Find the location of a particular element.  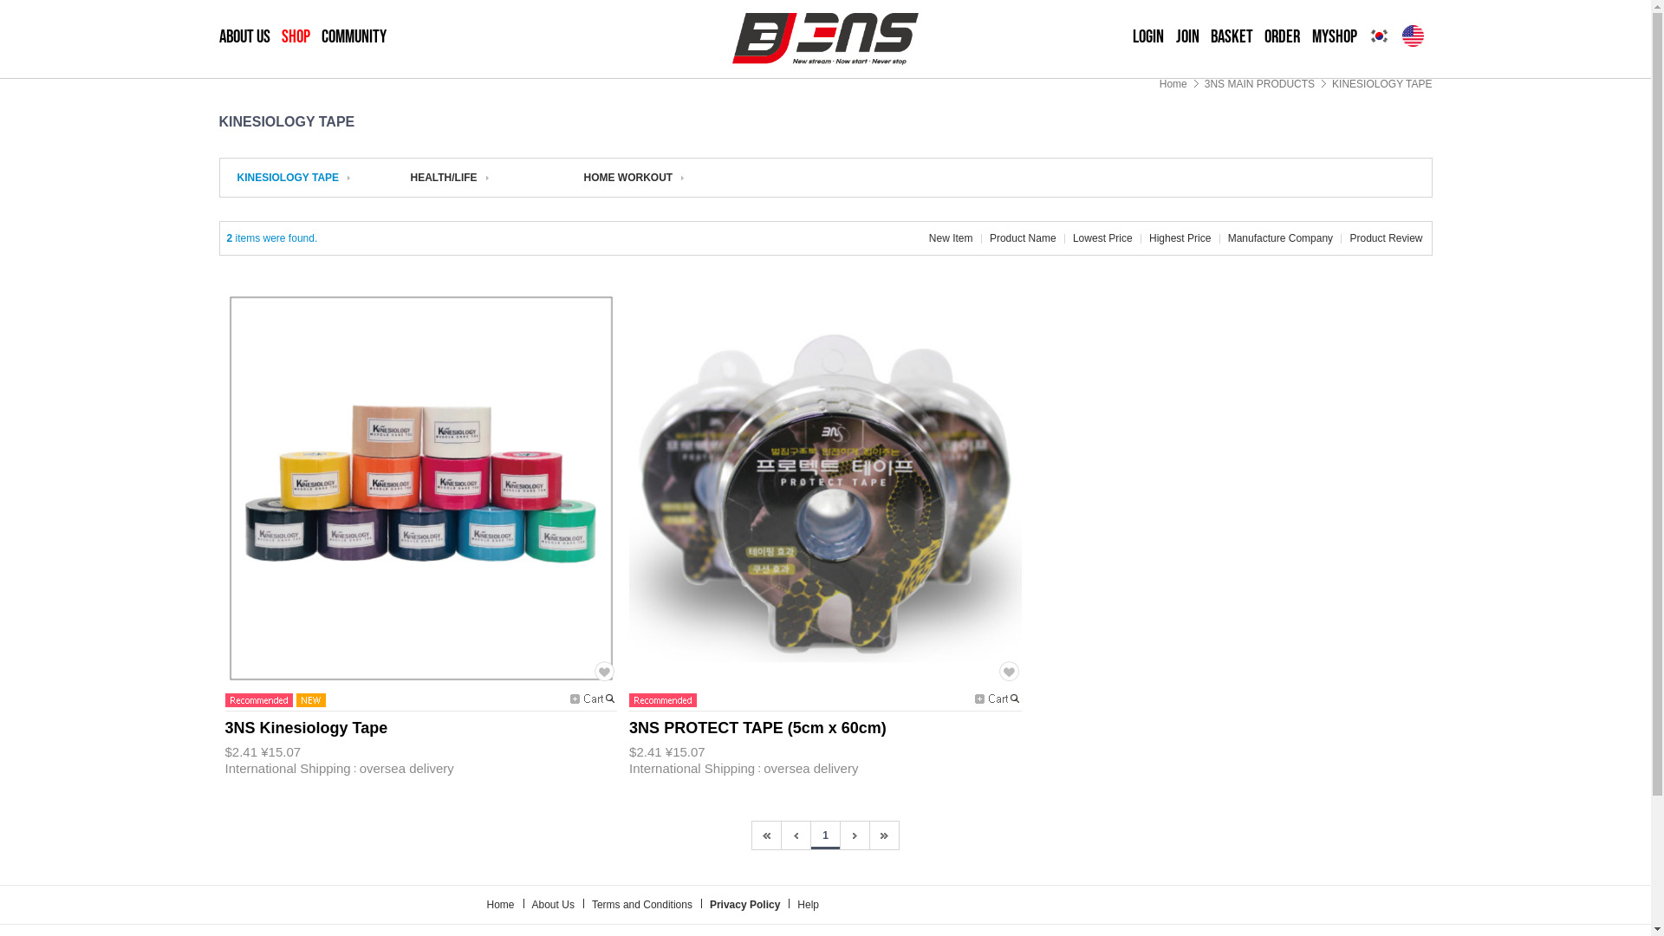

About Us is located at coordinates (553, 905).